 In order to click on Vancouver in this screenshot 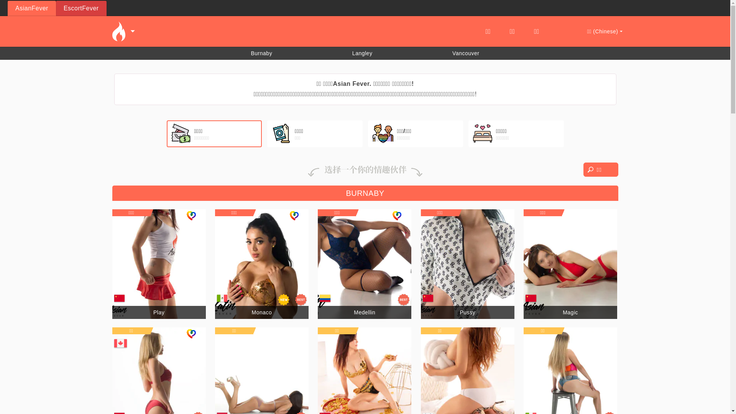, I will do `click(466, 53)`.